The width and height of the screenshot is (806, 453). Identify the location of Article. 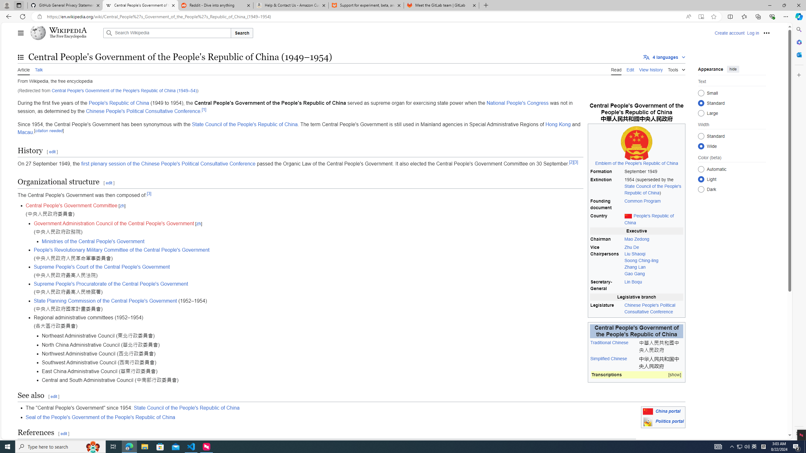
(24, 69).